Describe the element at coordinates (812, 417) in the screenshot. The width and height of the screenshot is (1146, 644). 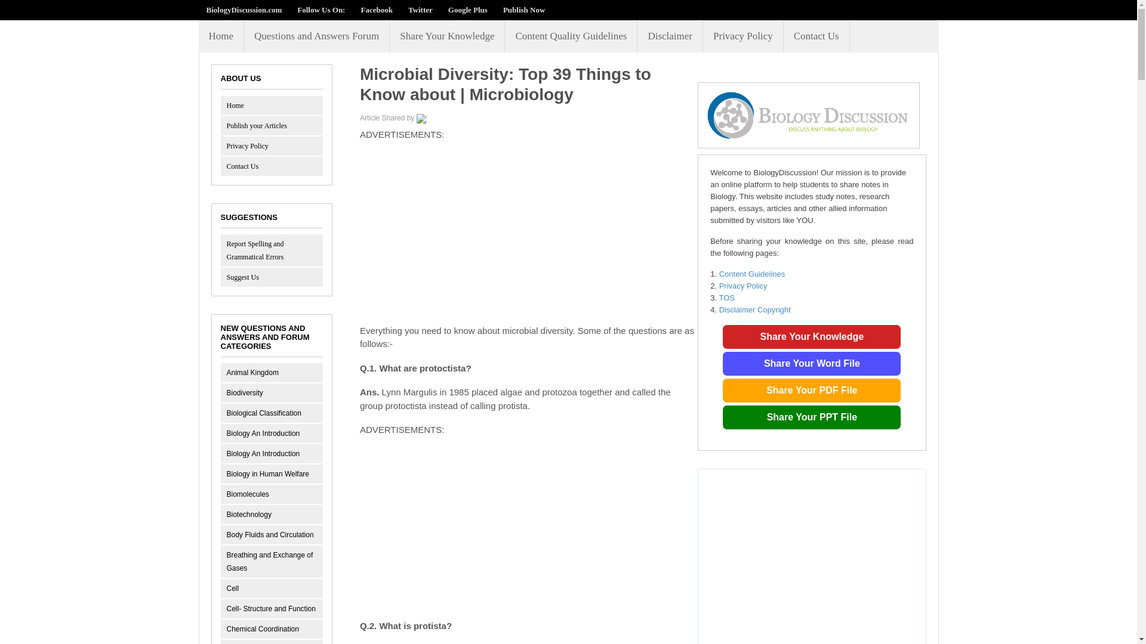
I see `Share Your PPT File` at that location.